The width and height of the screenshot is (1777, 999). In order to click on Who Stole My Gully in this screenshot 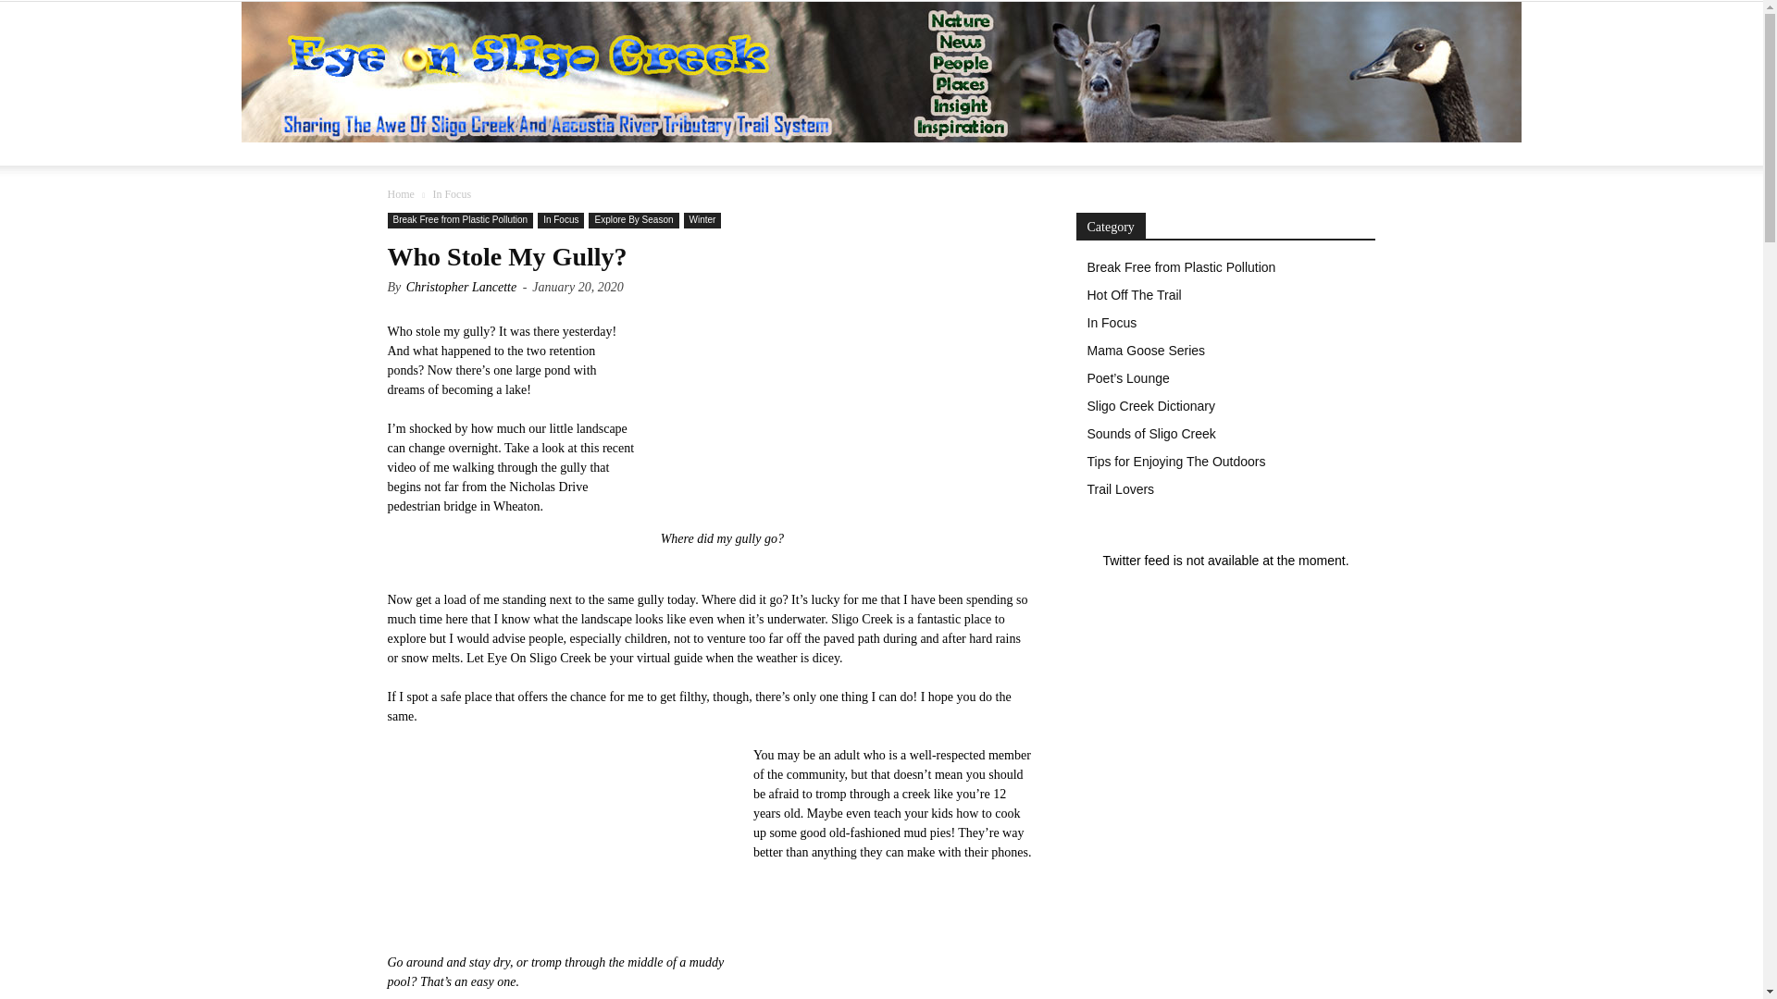, I will do `click(822, 413)`.